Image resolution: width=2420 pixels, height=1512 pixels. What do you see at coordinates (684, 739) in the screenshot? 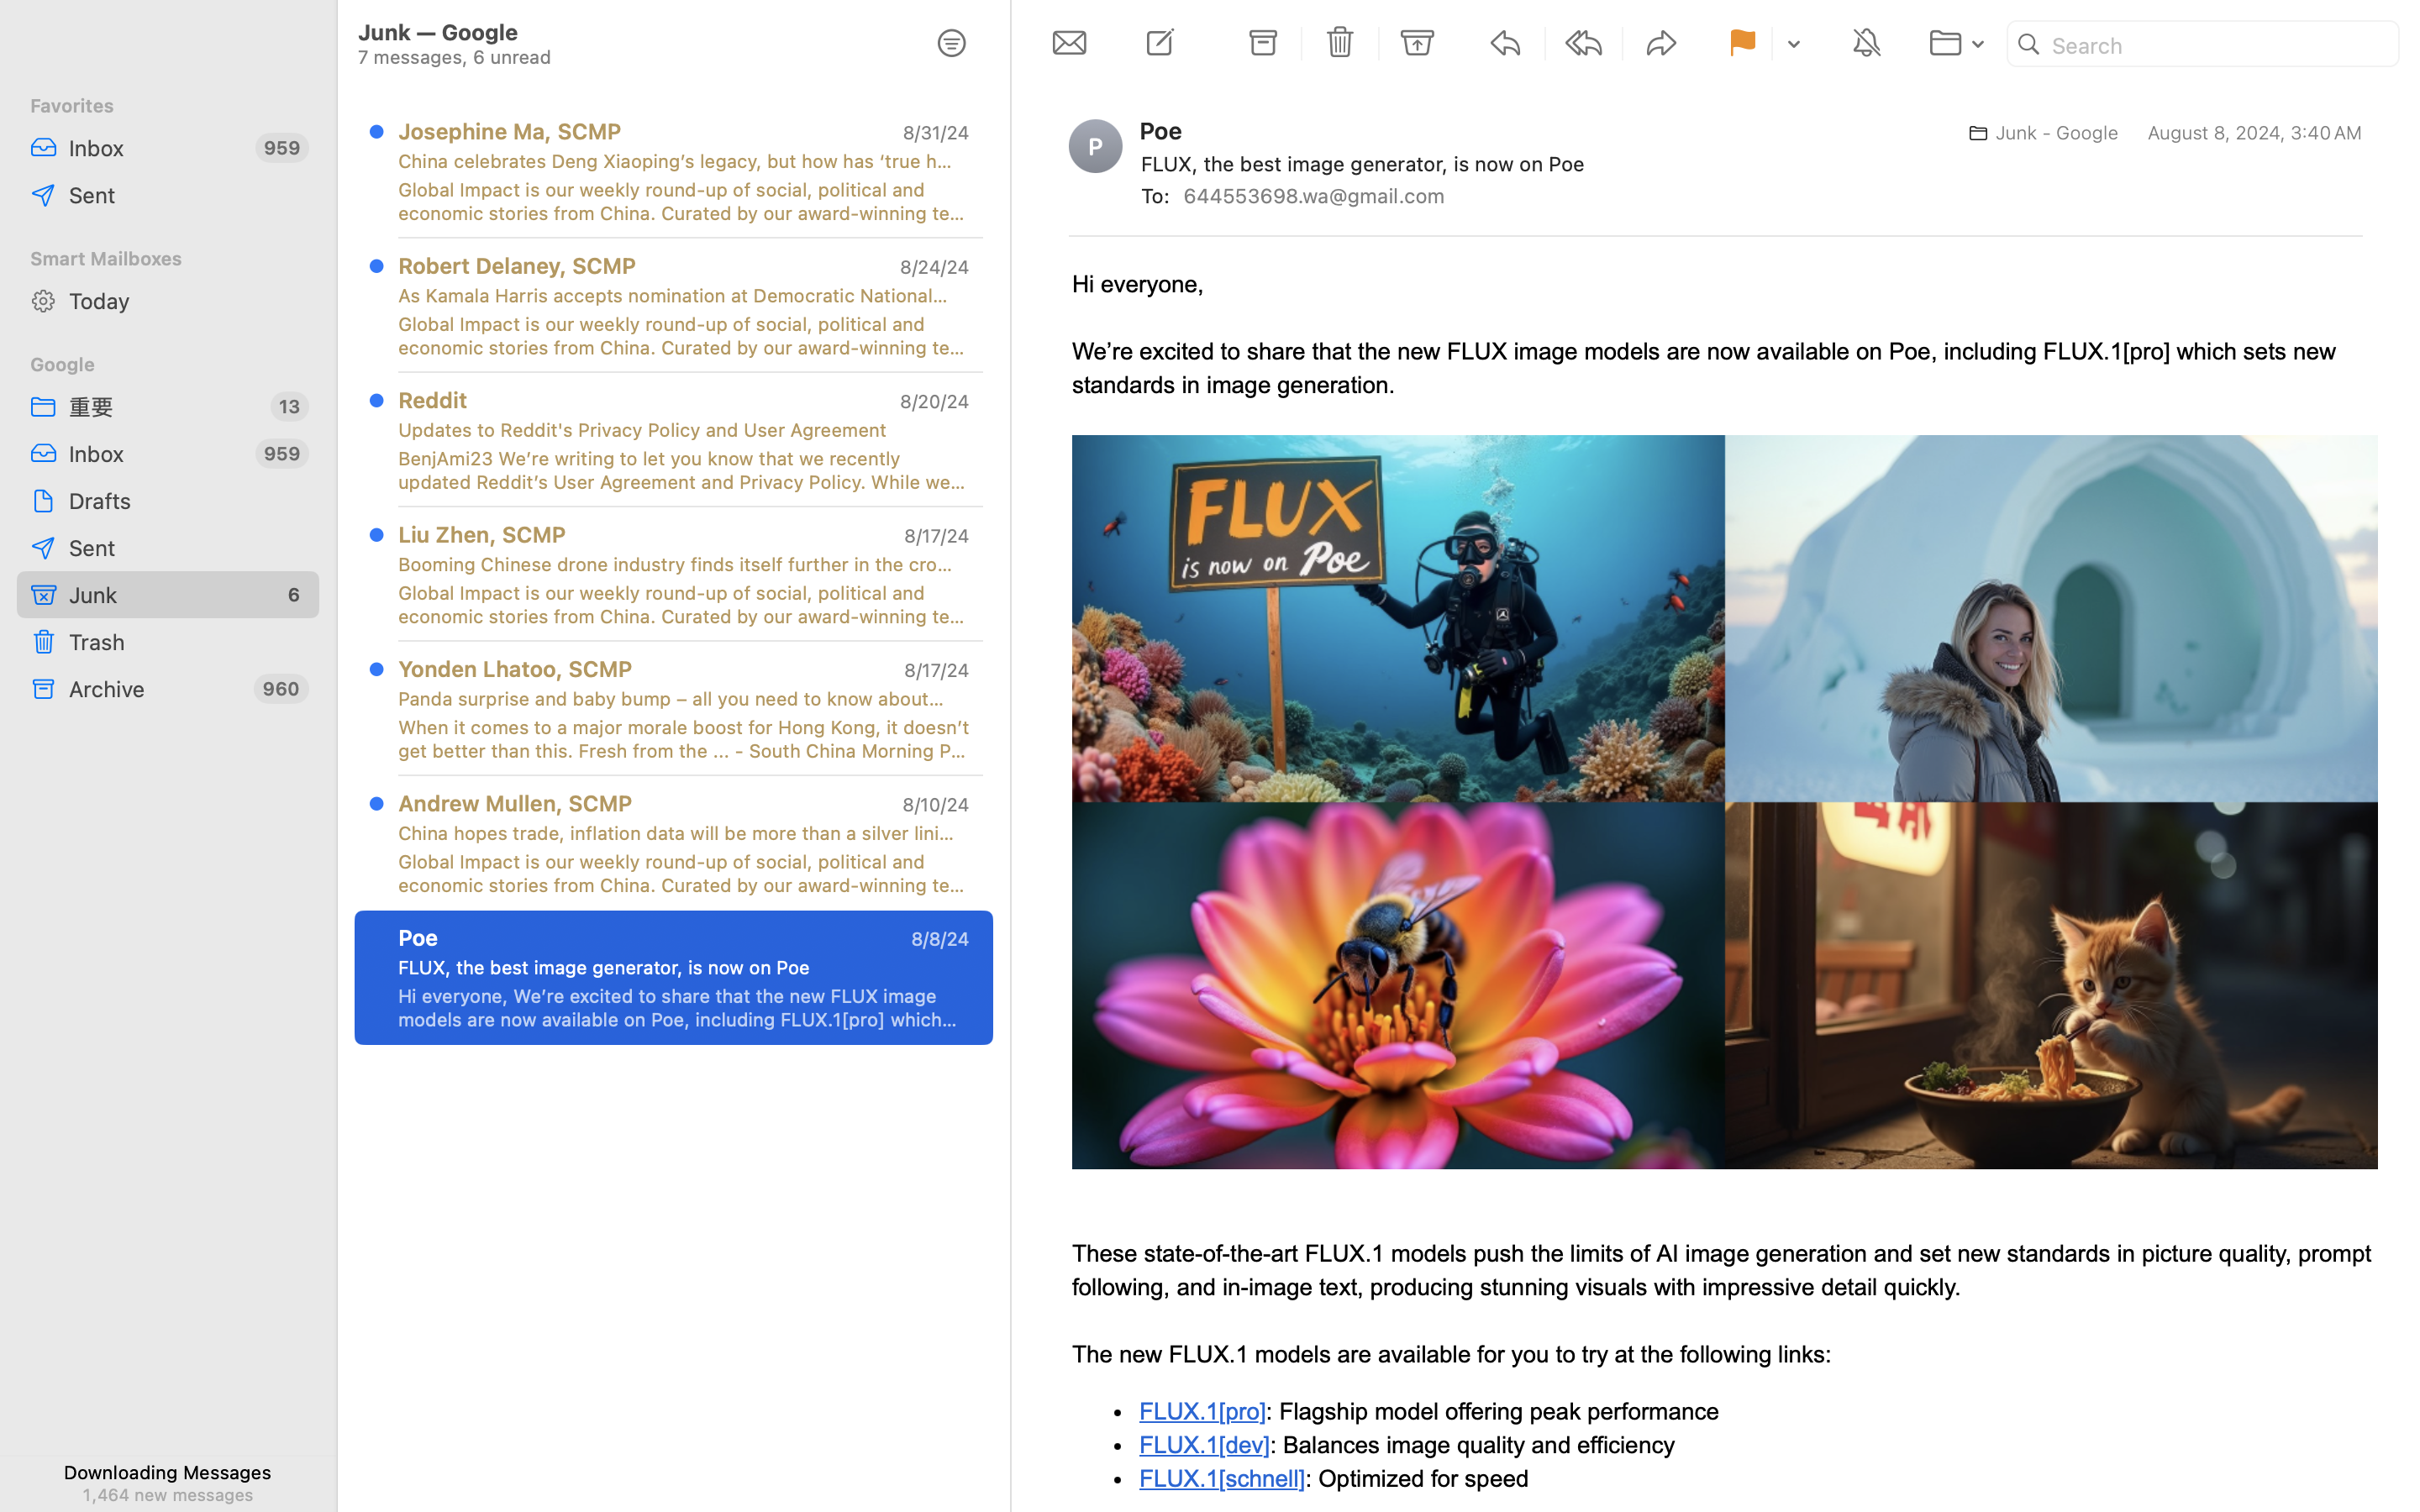
I see `When it comes to a major morale boost for Hong Kong, it doesn’t get better than this. Fresh from the ... - South China Morning Post - SCMP, Hong Kong Update - When it comes to a major morale boost for Hong Kong, it doesn’t get better than this. Fresh from the ... Hong Kong Update What to read and do this weekend Hong Kong economy Yonden Lhatoo Managing Editor, Content 17 August, 2024When it comes to a major morale boost for Hong Kong, it doesn’t get better than this. Fresh from the euphoria of the stellar performance that our medal-winning athletes put on at the Paris Olympics to capture our imagination, the city is now caught up in a new outbreak of panda fever. Ying Ying, one of the two giant pandas at Ocean Park, gave birth to two cubs on Thursday, to everyone’s delight and surprise. At 19 years of age, that makes her the world’s oldest first-time panda mum. After more than 10 years of encouraging Ying Ying and her partner Le Le to have a baby, which included phantom pregnancies and` at bounding box center [684, 739].